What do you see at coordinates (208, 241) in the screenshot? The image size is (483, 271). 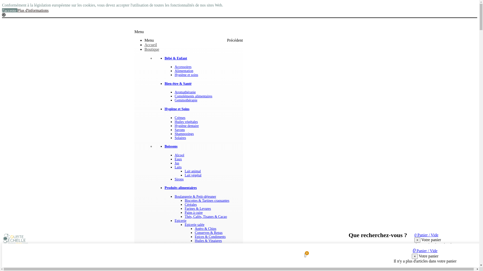 I see `Huiles & Vinaigres` at bounding box center [208, 241].